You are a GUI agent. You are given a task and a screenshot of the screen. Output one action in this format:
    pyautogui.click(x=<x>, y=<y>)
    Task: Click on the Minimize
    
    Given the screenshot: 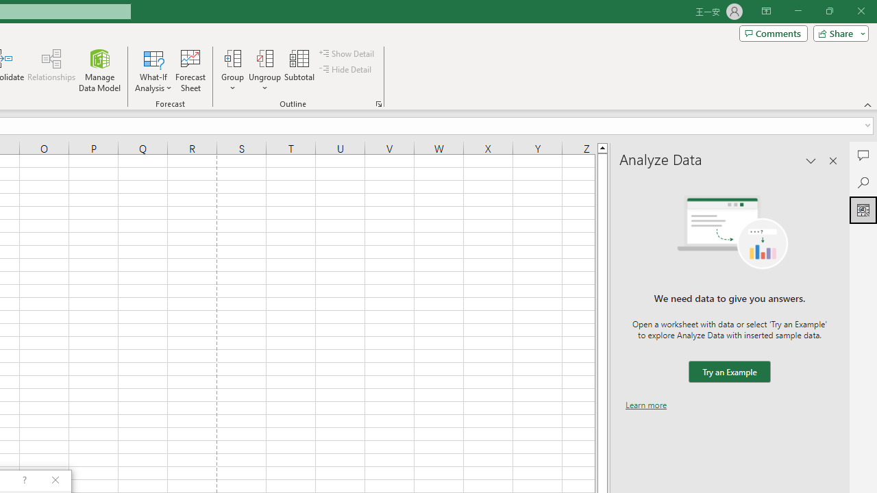 What is the action you would take?
    pyautogui.click(x=798, y=11)
    